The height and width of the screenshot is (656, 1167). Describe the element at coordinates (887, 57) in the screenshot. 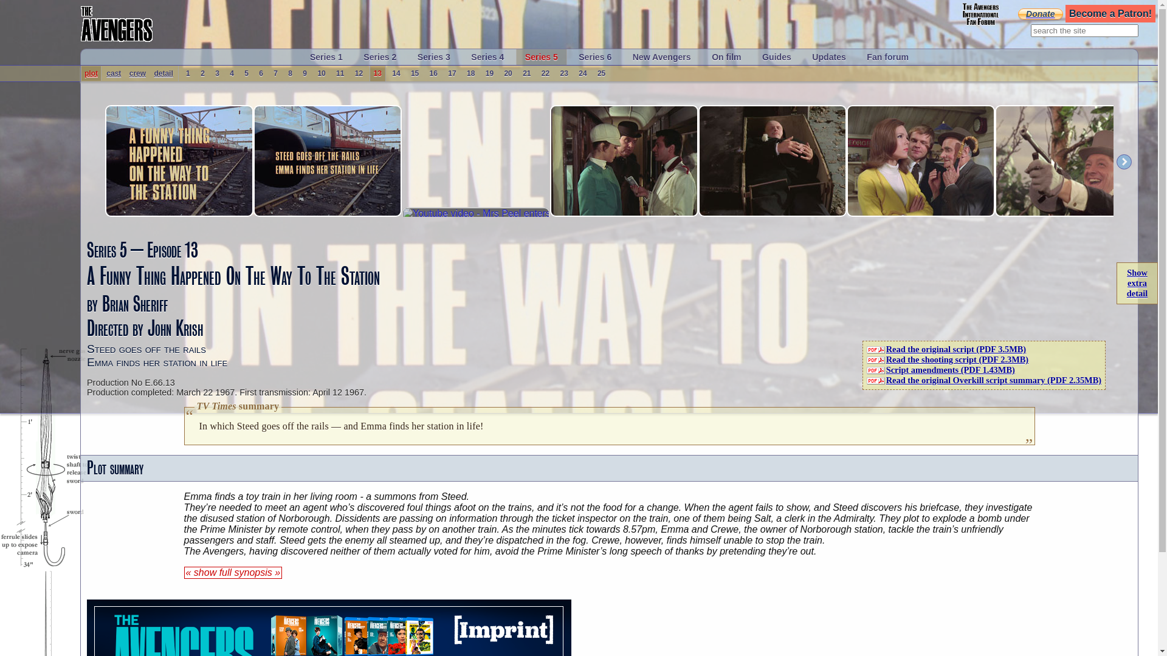

I see `Fan forum` at that location.